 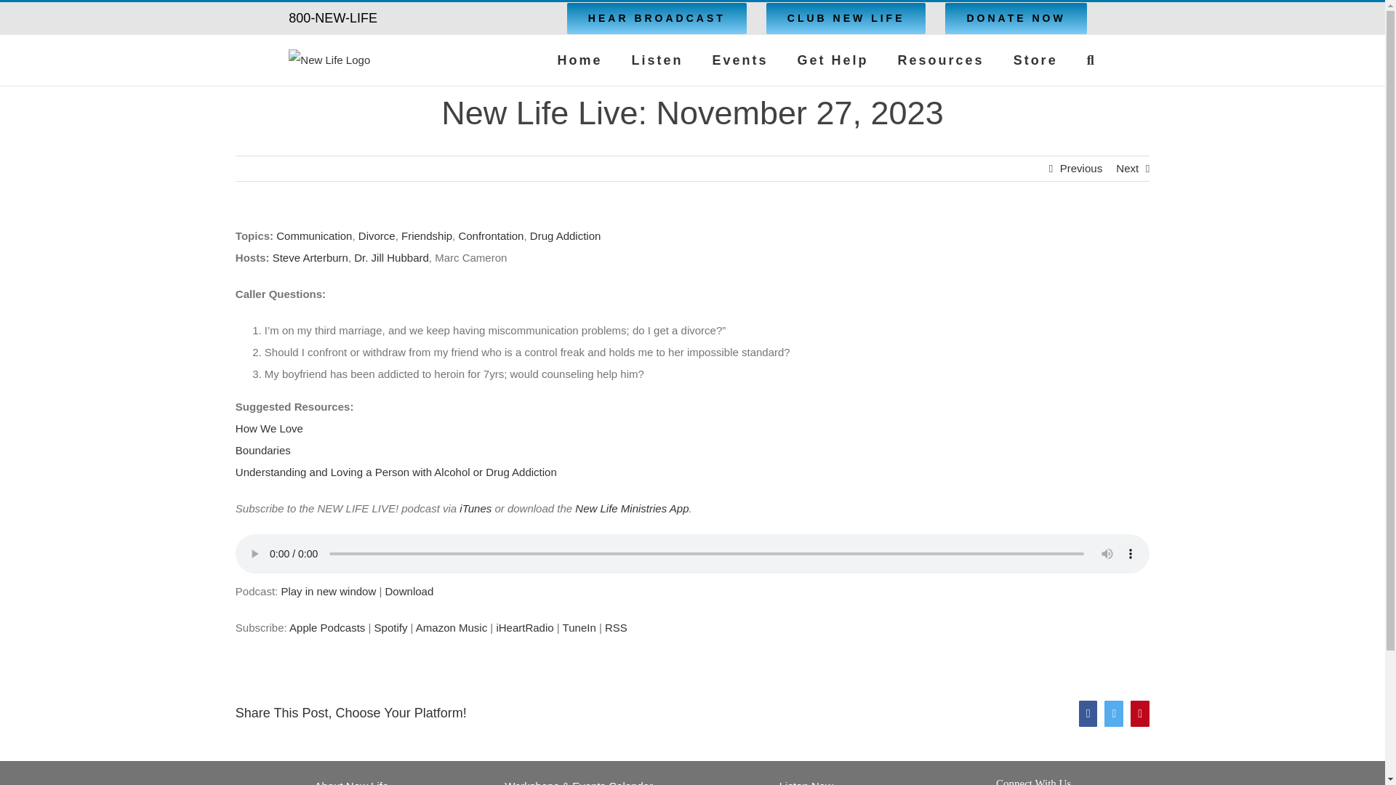 What do you see at coordinates (631, 509) in the screenshot?
I see `New Life Ministries App` at bounding box center [631, 509].